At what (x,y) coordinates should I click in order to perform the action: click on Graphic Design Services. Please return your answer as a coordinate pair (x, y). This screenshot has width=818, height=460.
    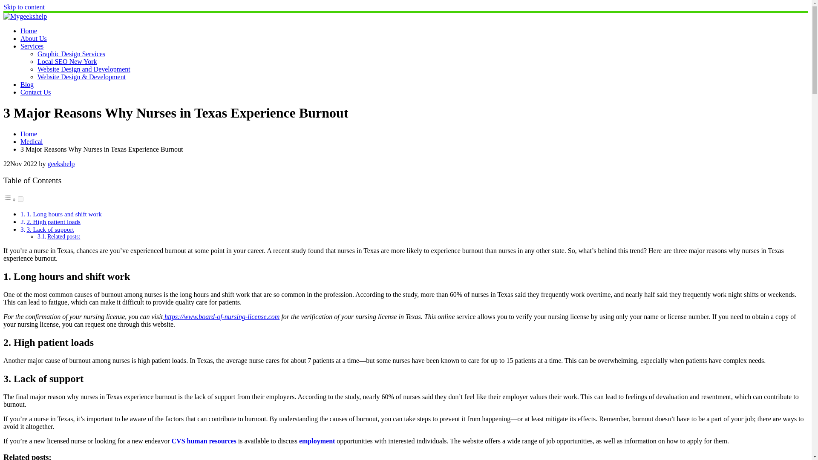
    Looking at the image, I should click on (72, 54).